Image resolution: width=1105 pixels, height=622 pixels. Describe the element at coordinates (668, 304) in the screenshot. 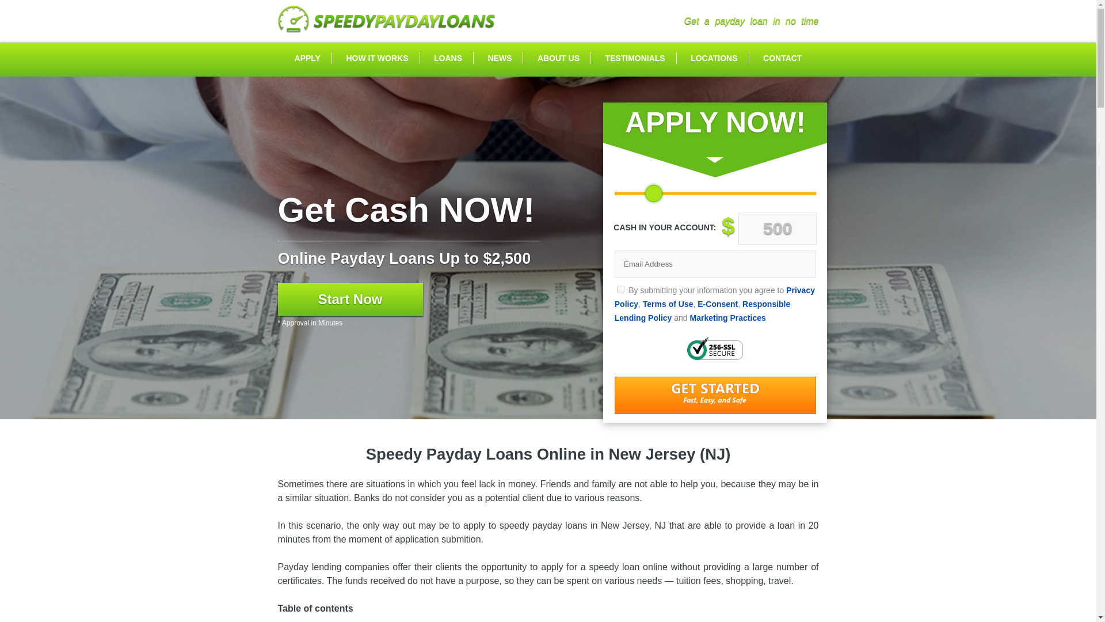

I see `Terms of use` at that location.